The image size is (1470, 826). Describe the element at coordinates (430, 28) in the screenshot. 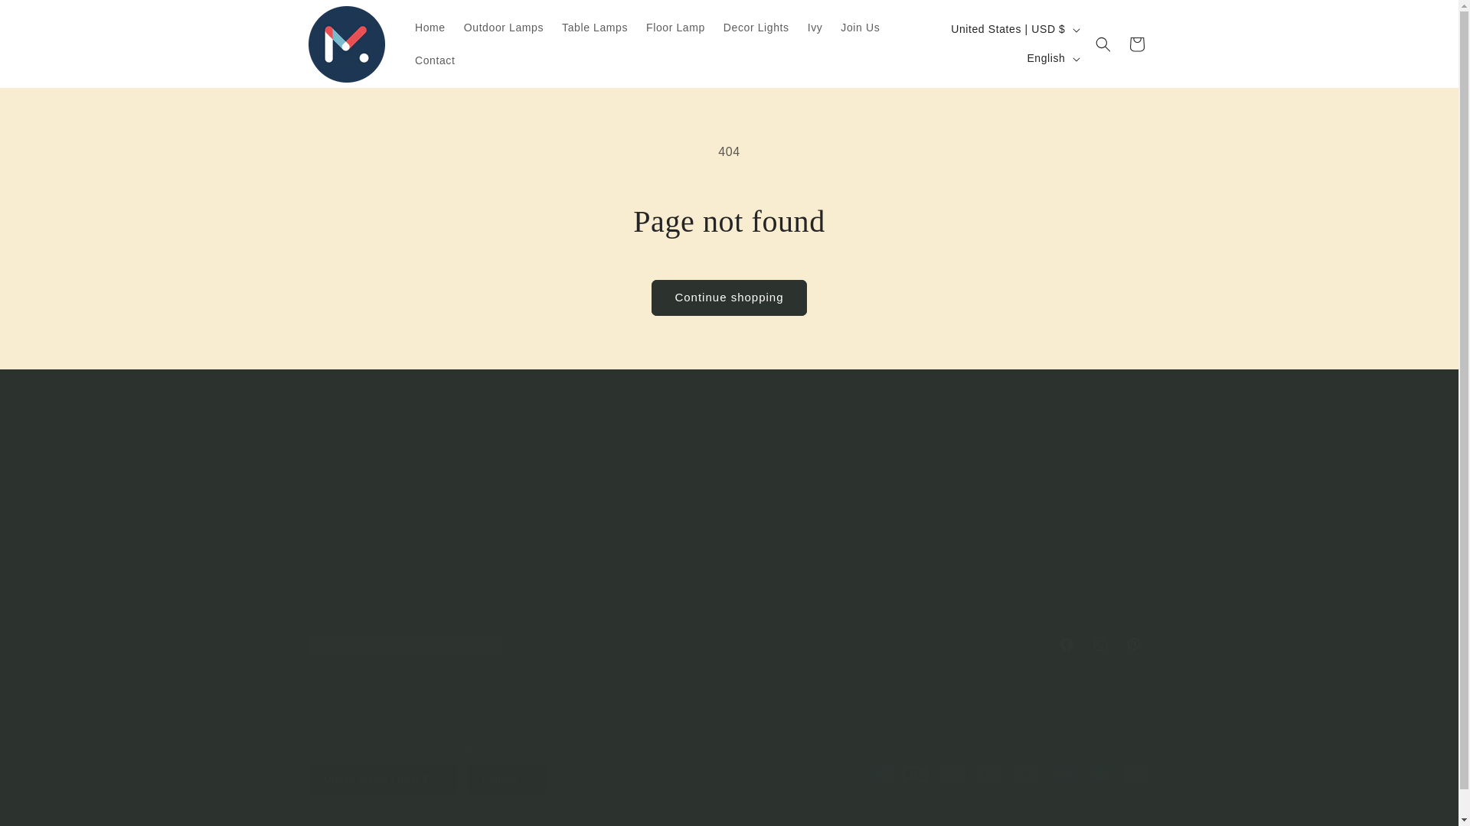

I see `Decor Lights` at that location.